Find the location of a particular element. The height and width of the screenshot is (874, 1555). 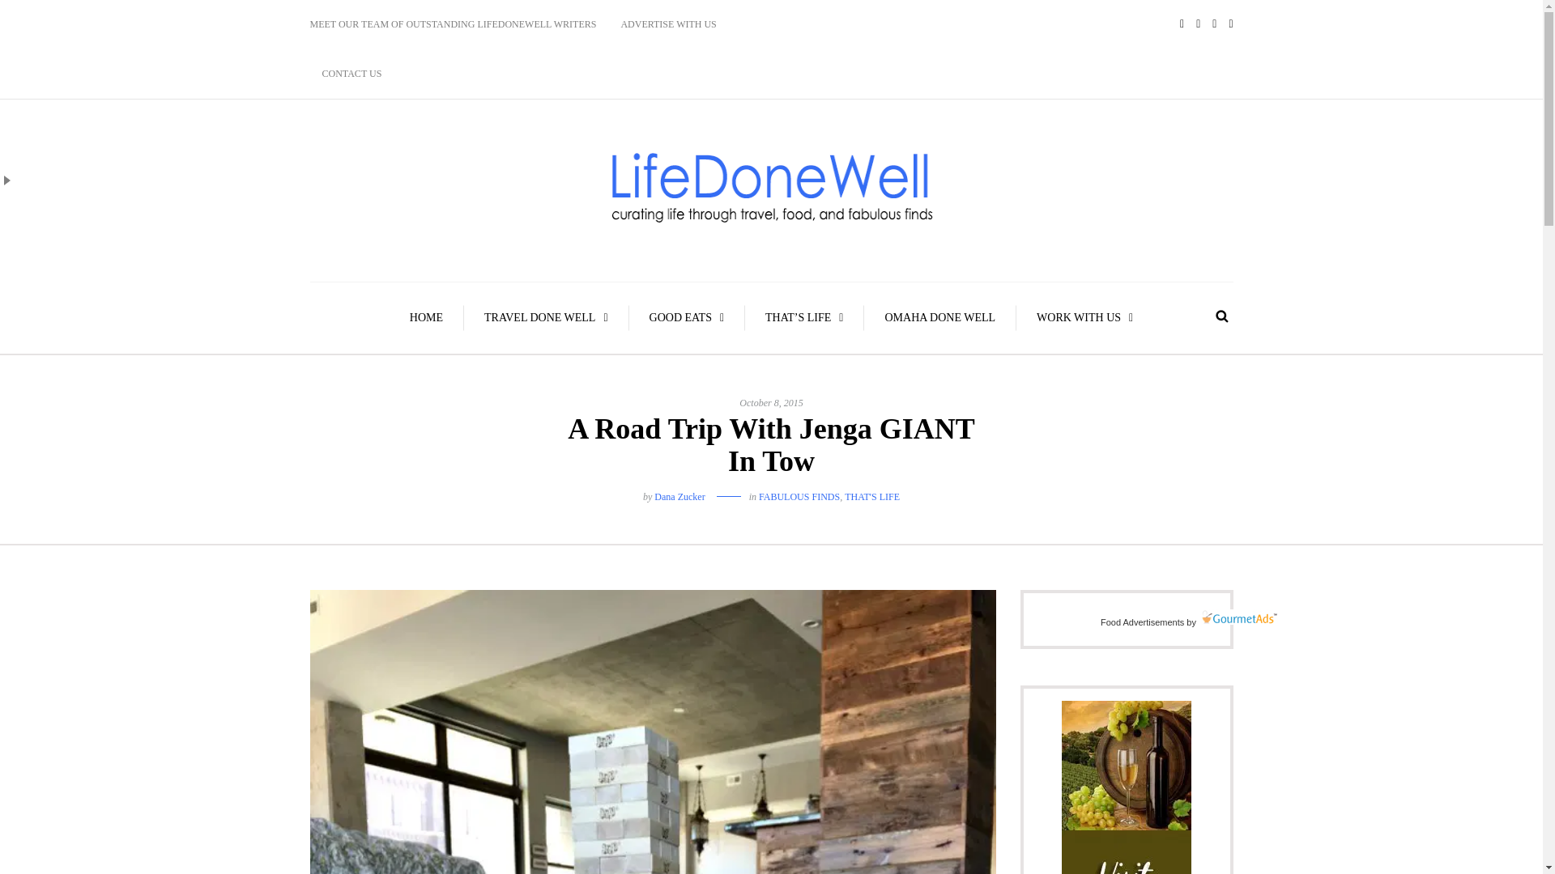

WORK WITH US is located at coordinates (1085, 317).